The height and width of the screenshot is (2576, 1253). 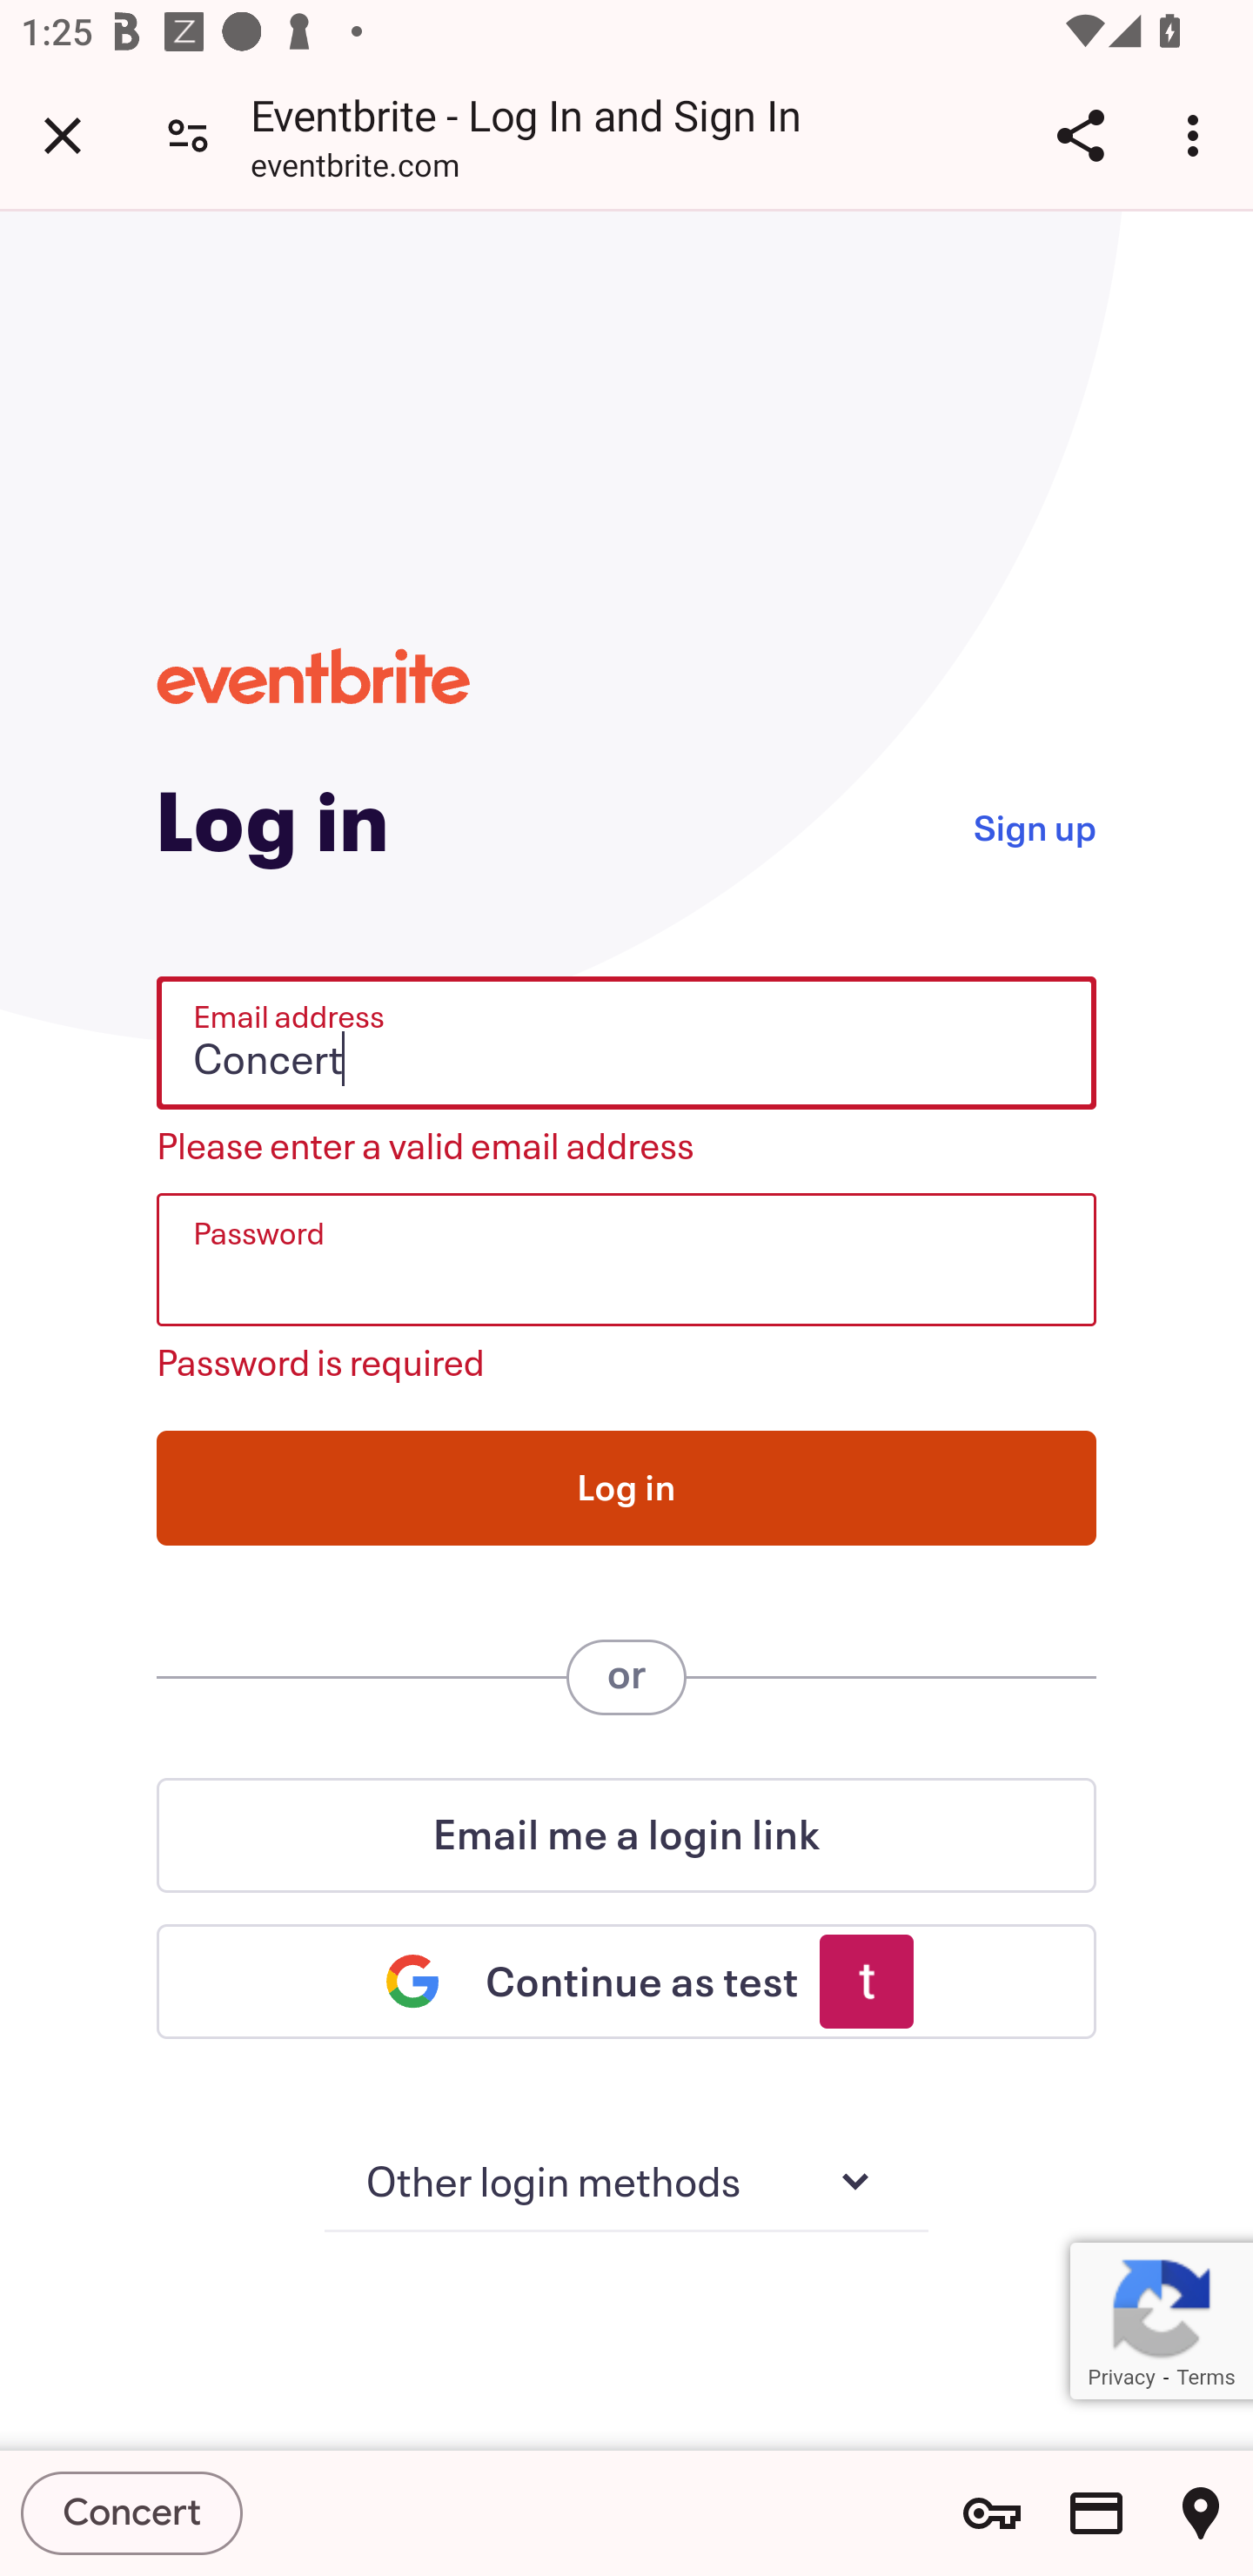 I want to click on Back, so click(x=57, y=130).